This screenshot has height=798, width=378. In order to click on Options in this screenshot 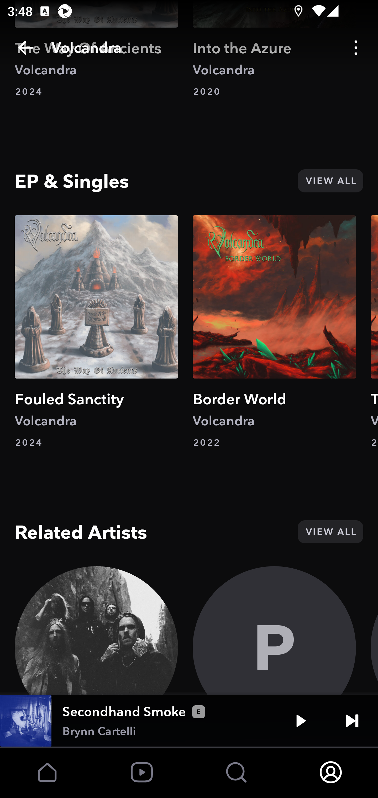, I will do `click(356, 48)`.